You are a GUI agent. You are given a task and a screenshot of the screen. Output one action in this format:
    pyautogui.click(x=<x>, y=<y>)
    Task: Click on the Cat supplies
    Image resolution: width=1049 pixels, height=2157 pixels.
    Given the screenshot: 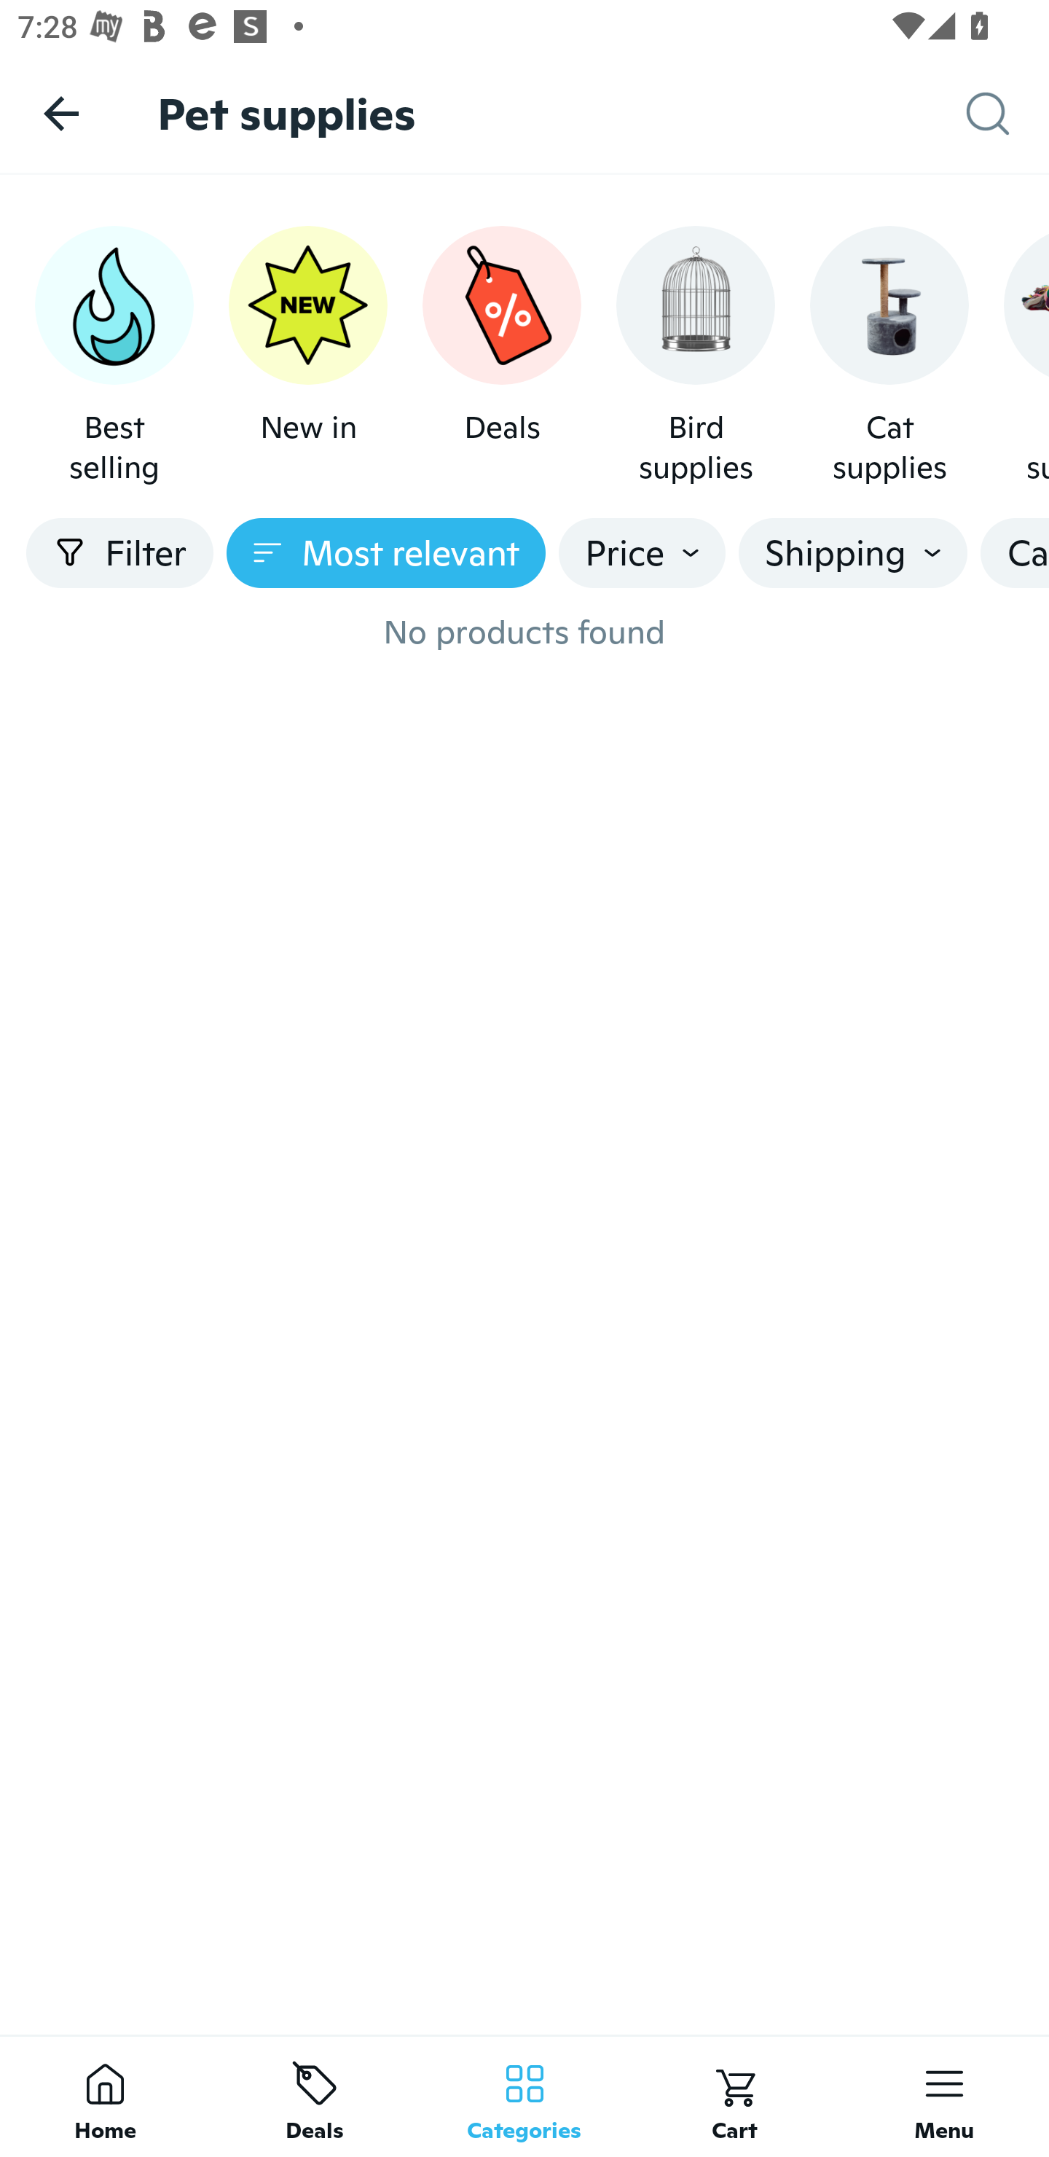 What is the action you would take?
    pyautogui.click(x=889, y=356)
    